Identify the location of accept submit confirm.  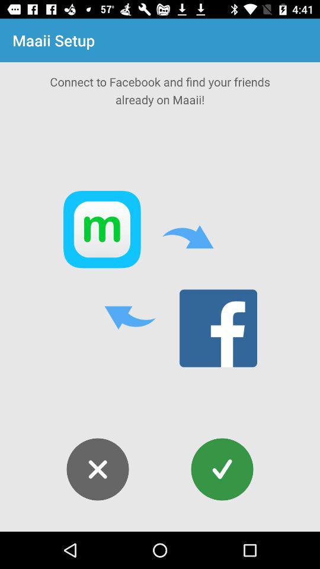
(222, 469).